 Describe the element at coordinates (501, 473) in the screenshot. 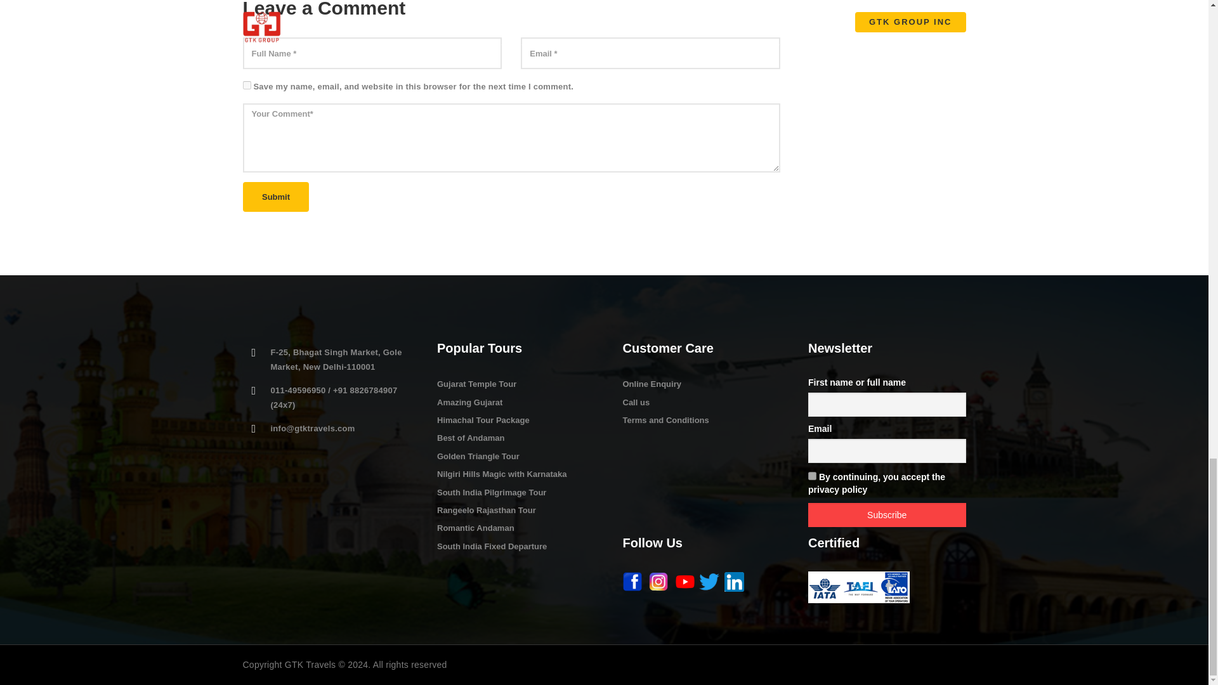

I see `Nilgiri Hills Magic with Karnataka` at that location.